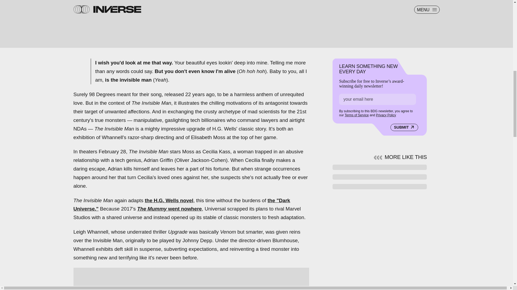 The width and height of the screenshot is (517, 290). Describe the element at coordinates (169, 200) in the screenshot. I see `the H.G. Wells novel` at that location.